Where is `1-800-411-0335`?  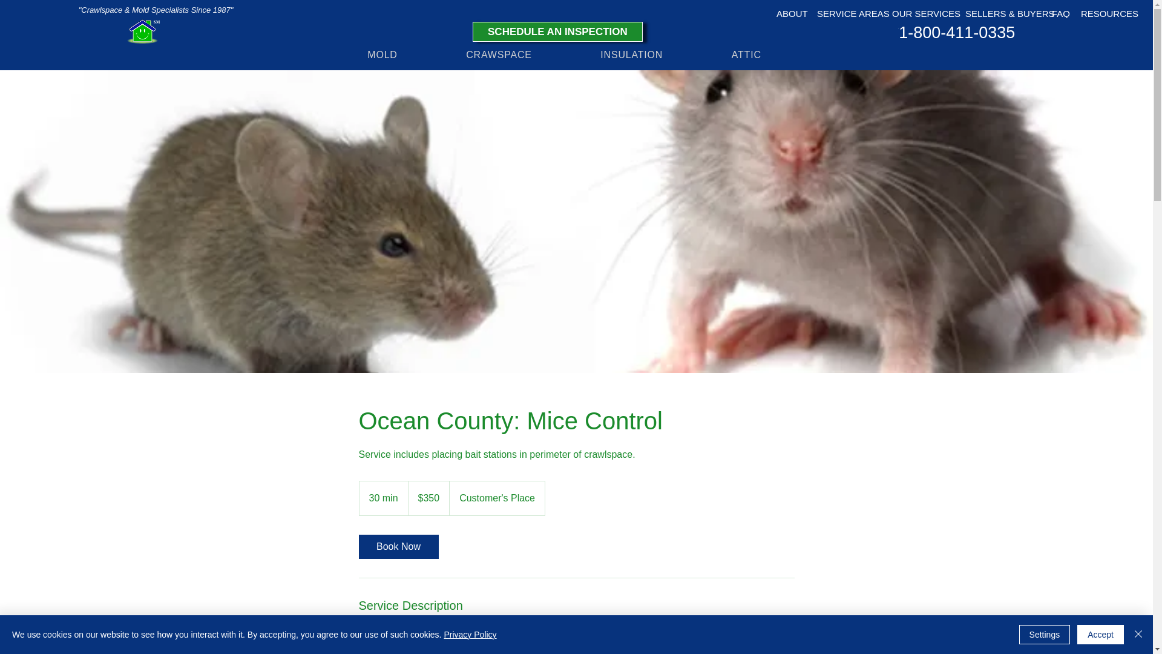
1-800-411-0335 is located at coordinates (956, 33).